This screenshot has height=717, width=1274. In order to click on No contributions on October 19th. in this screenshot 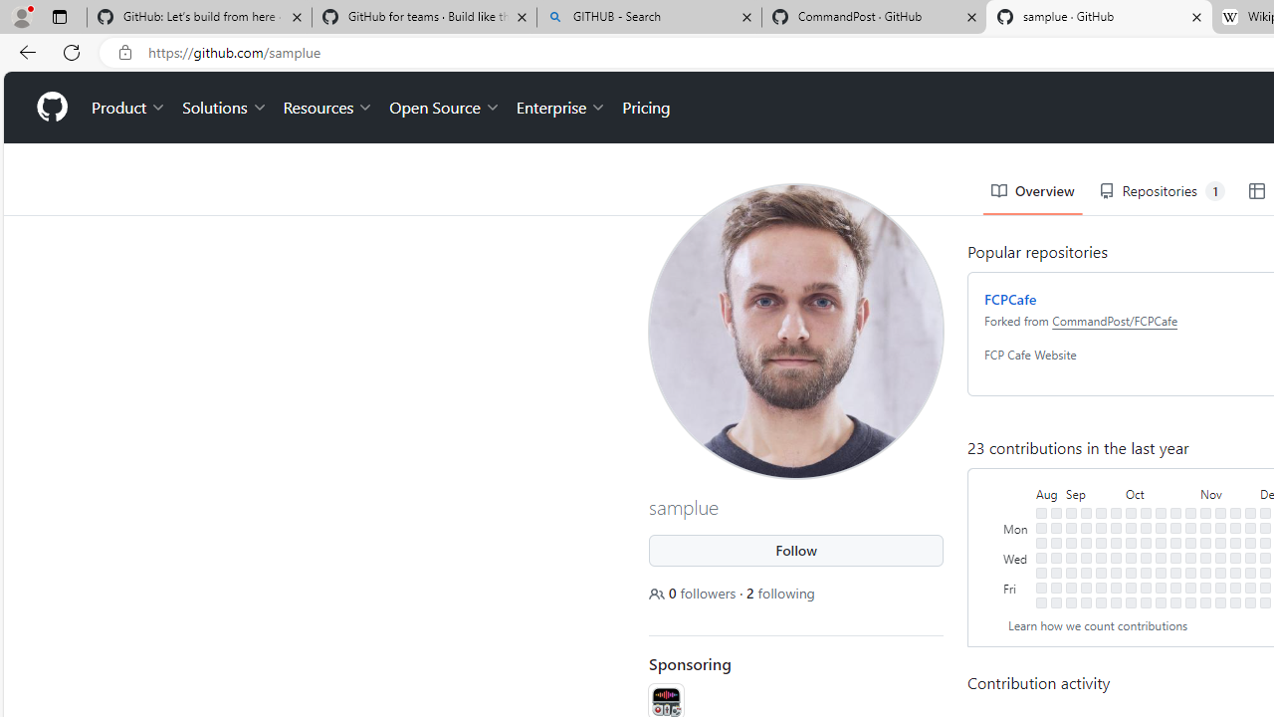, I will do `click(1161, 572)`.